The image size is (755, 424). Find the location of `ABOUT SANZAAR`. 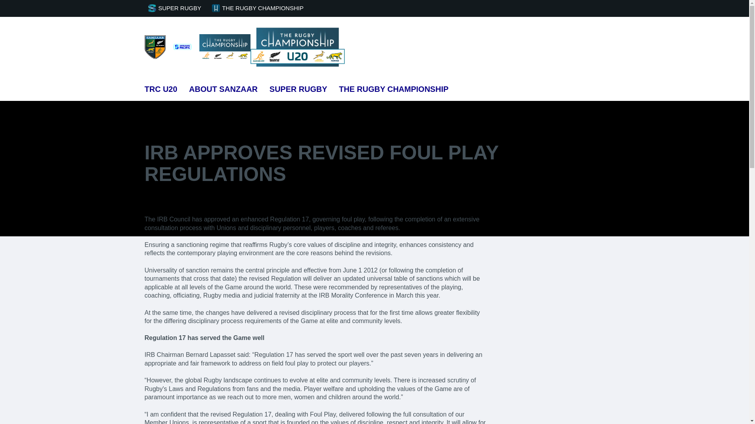

ABOUT SANZAAR is located at coordinates (223, 89).